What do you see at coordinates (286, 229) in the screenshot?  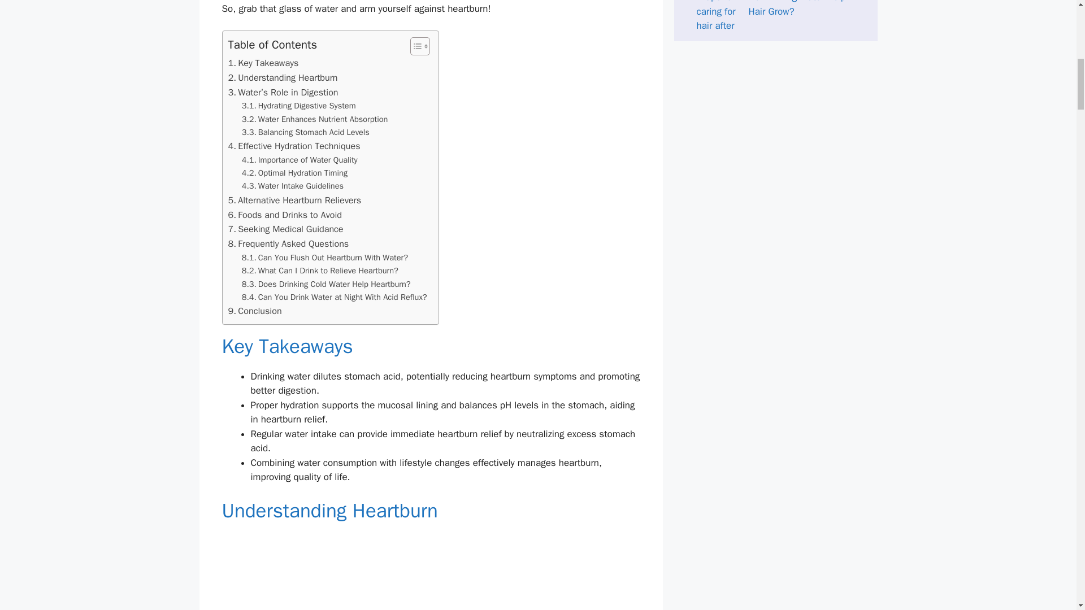 I see `Seeking Medical Guidance` at bounding box center [286, 229].